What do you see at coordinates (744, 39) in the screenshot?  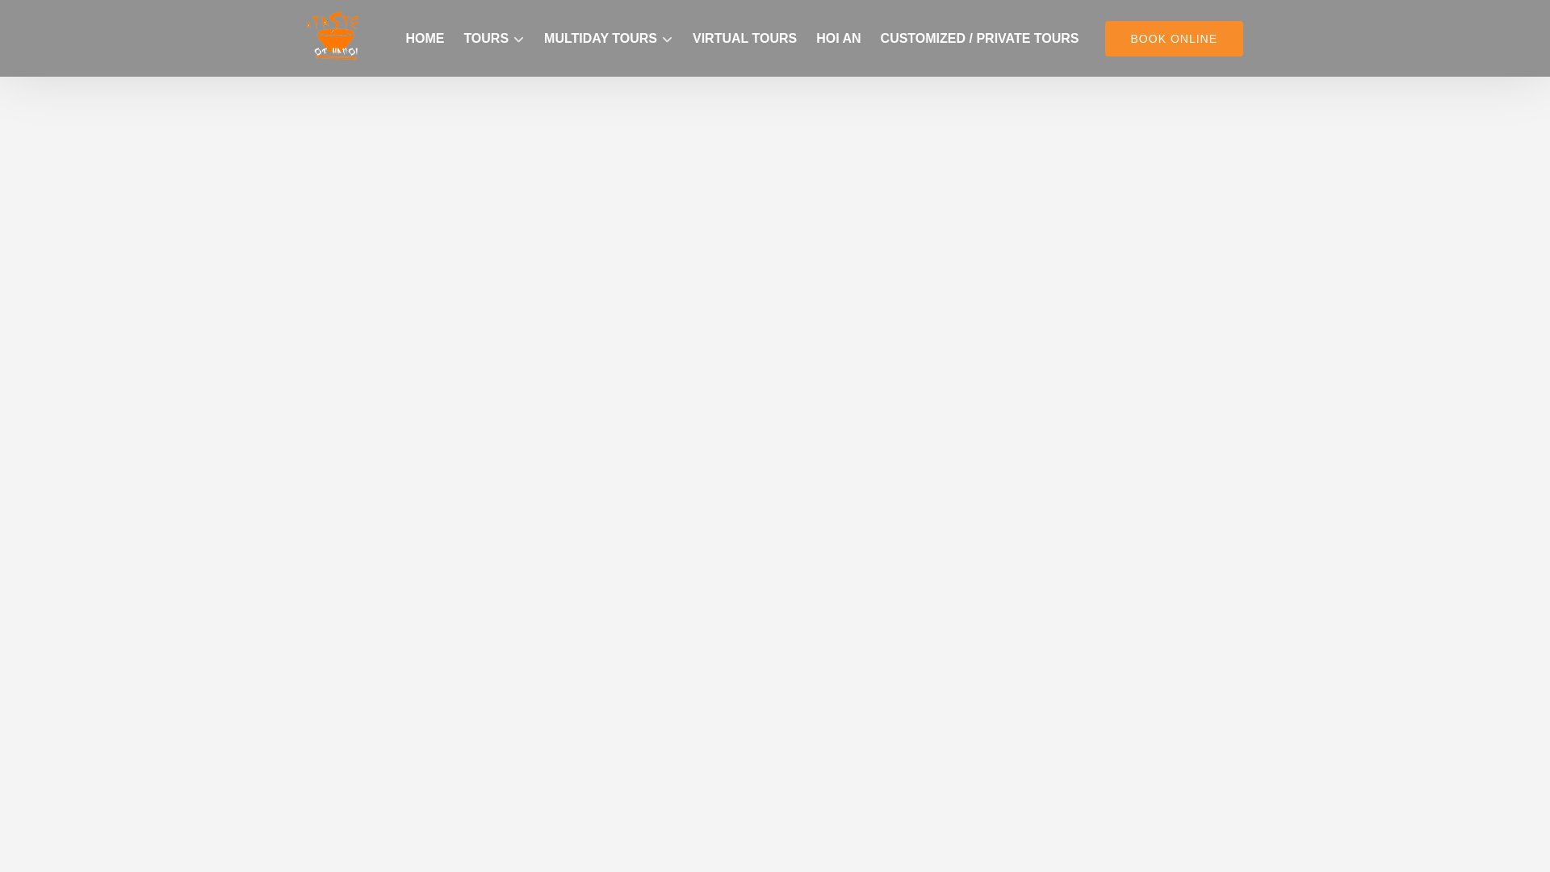 I see `VIRTUAL TOURS` at bounding box center [744, 39].